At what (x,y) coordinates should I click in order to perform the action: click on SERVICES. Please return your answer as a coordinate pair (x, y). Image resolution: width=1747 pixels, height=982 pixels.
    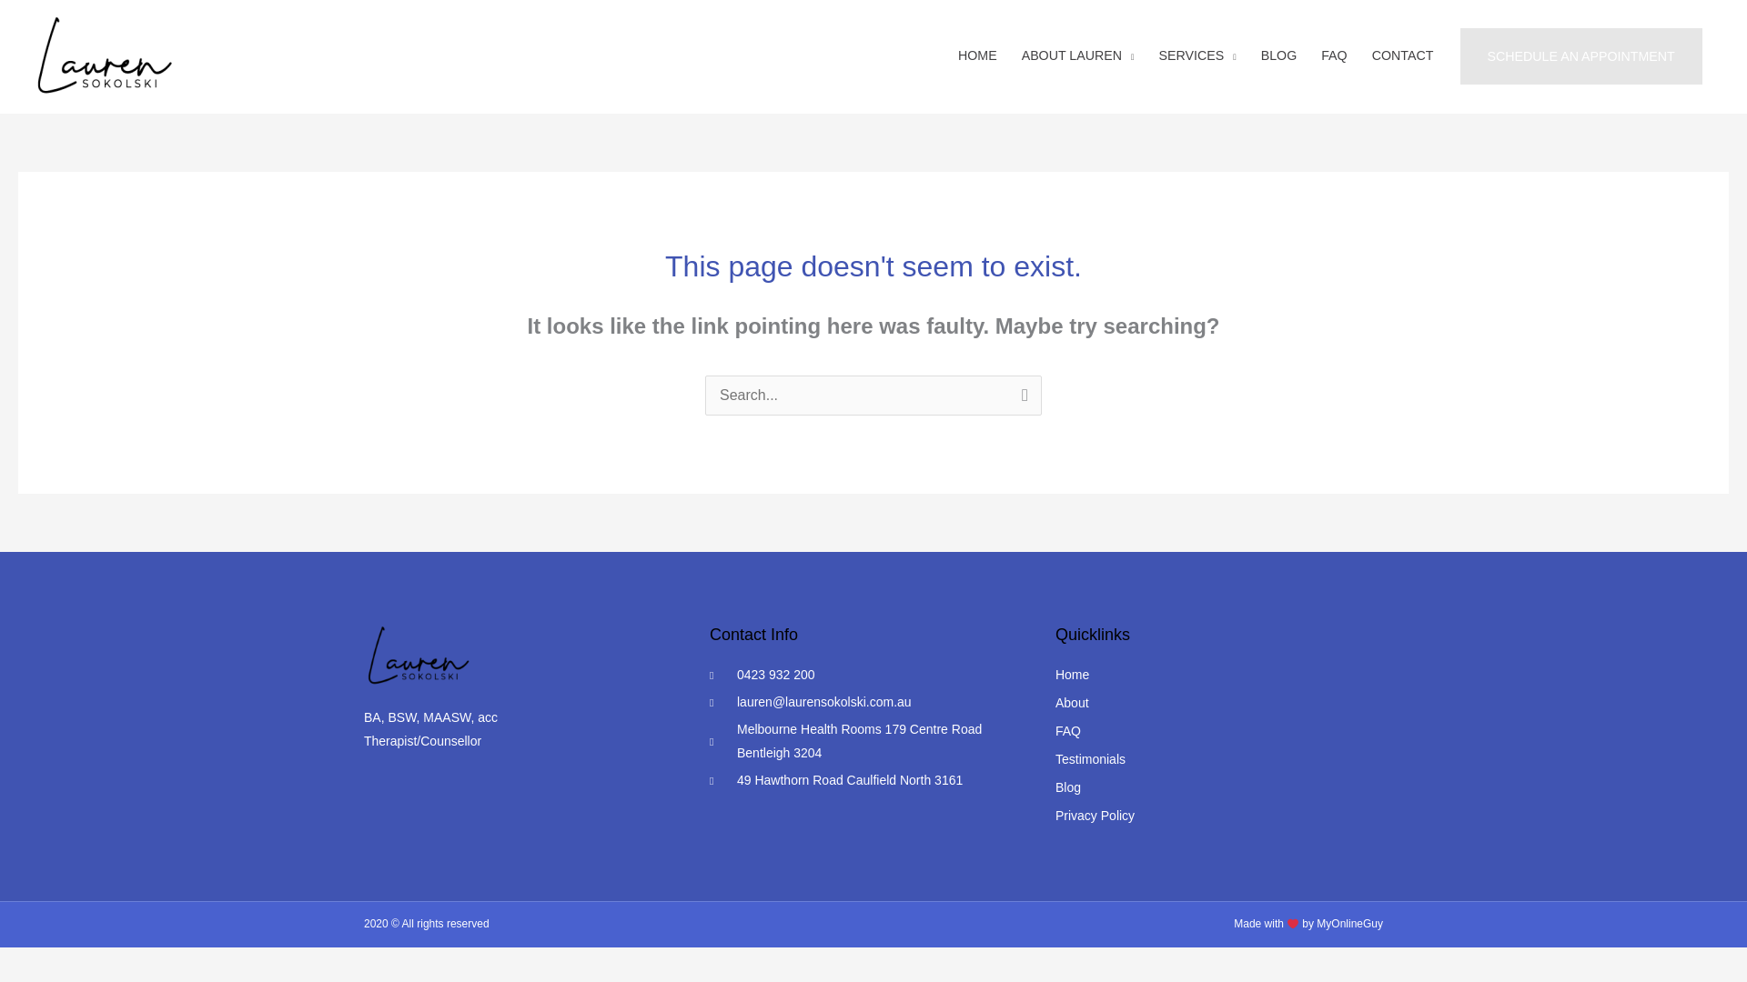
    Looking at the image, I should click on (1199, 55).